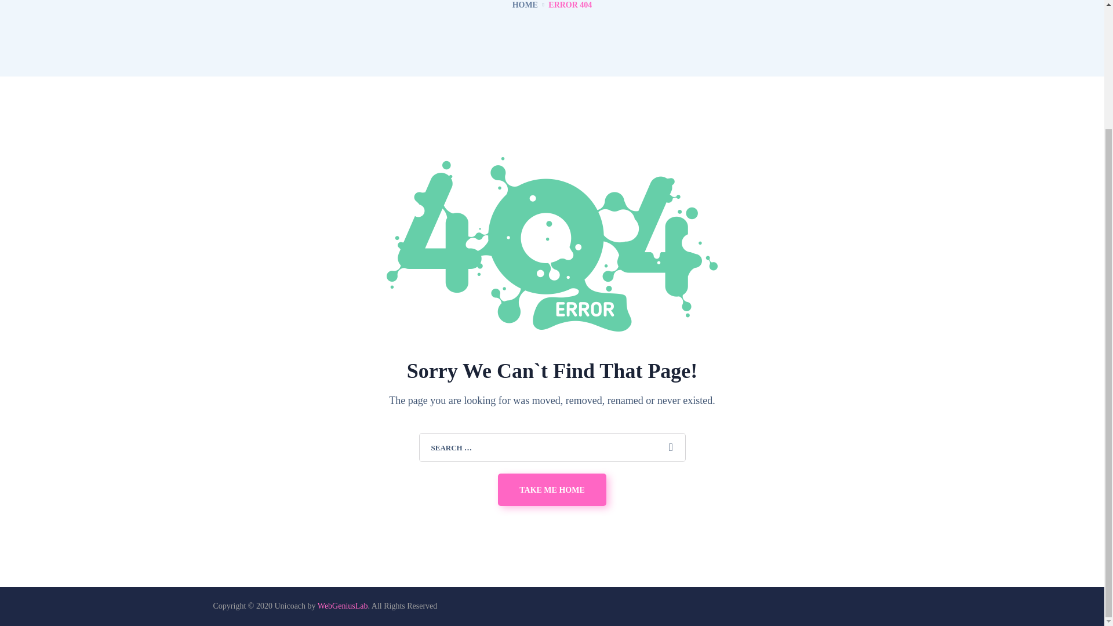 The image size is (1113, 626). What do you see at coordinates (671, 447) in the screenshot?
I see `Search` at bounding box center [671, 447].